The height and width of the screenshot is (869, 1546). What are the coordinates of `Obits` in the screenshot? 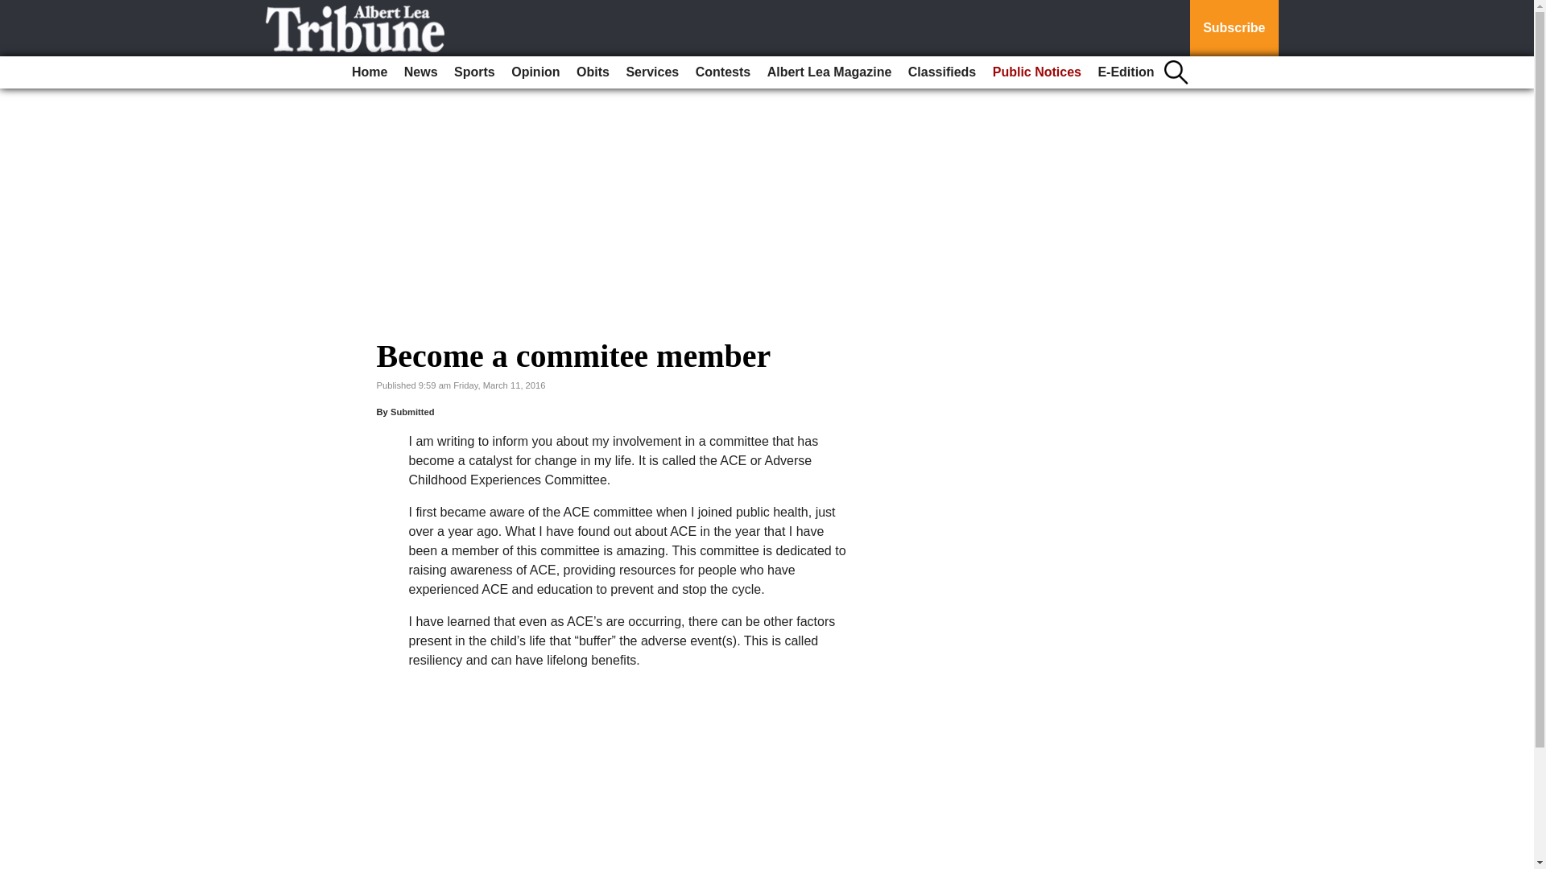 It's located at (593, 72).